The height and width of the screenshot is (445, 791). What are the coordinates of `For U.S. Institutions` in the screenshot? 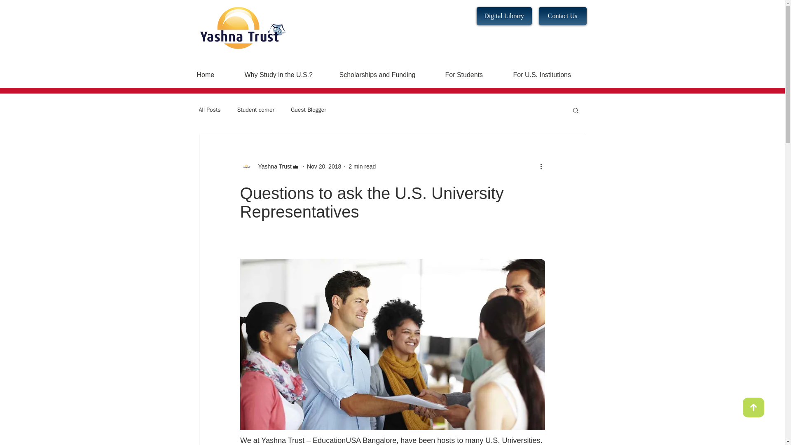 It's located at (550, 75).